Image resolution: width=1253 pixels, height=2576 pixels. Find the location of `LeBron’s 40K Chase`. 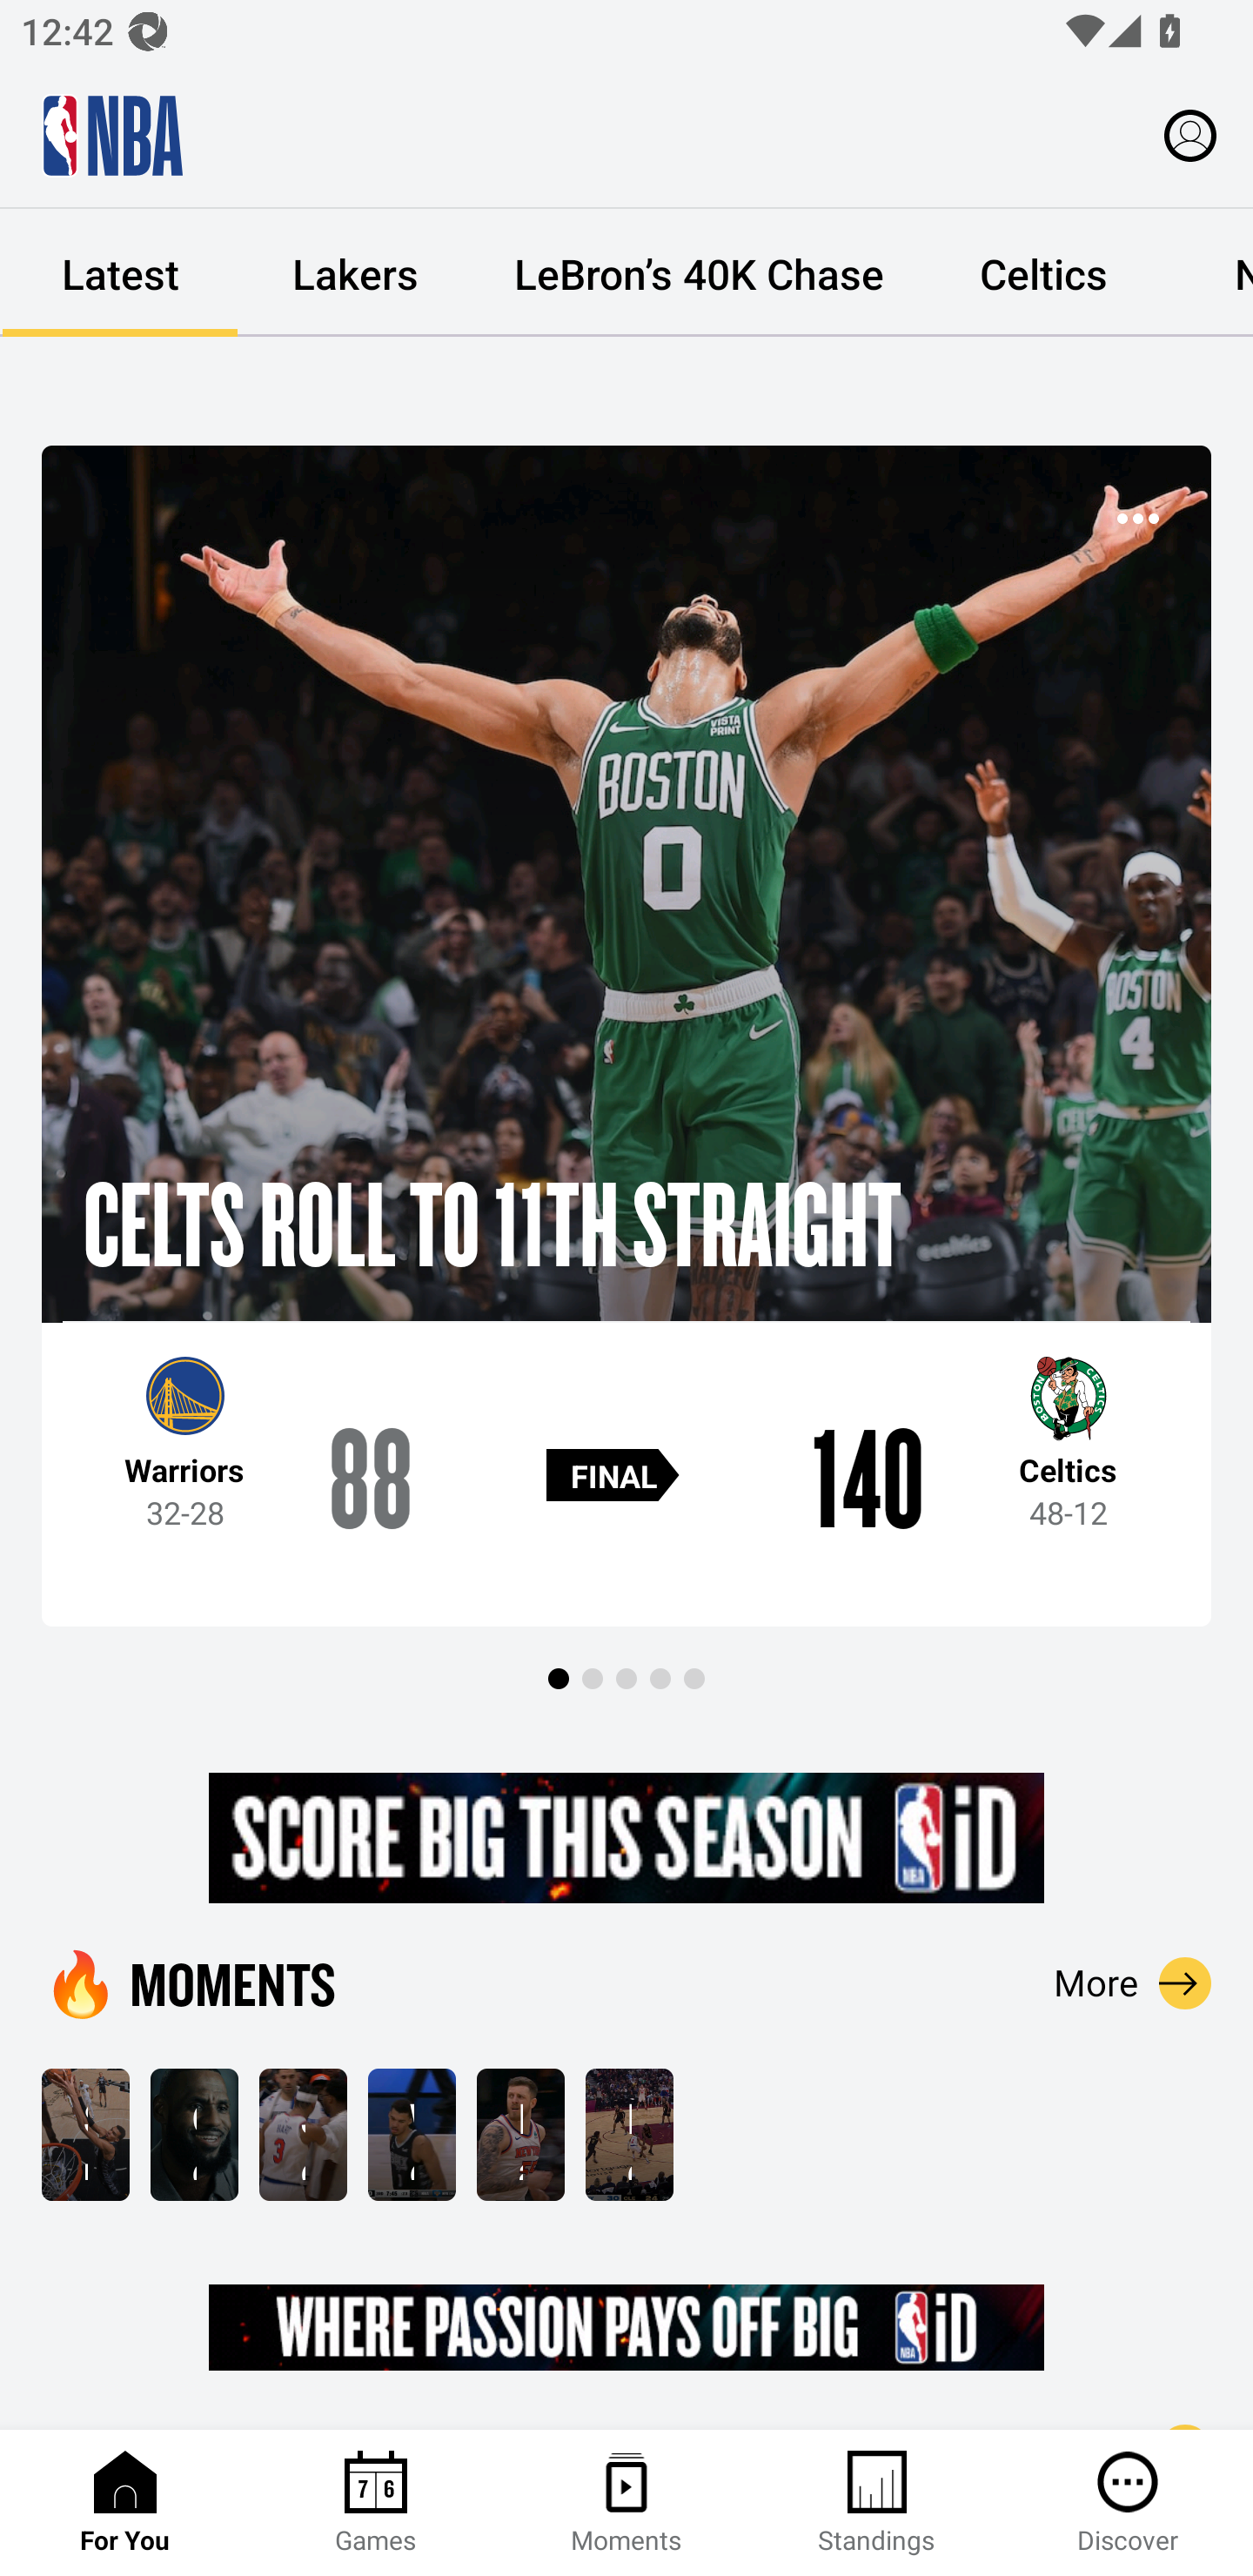

LeBron’s 40K Chase is located at coordinates (699, 273).